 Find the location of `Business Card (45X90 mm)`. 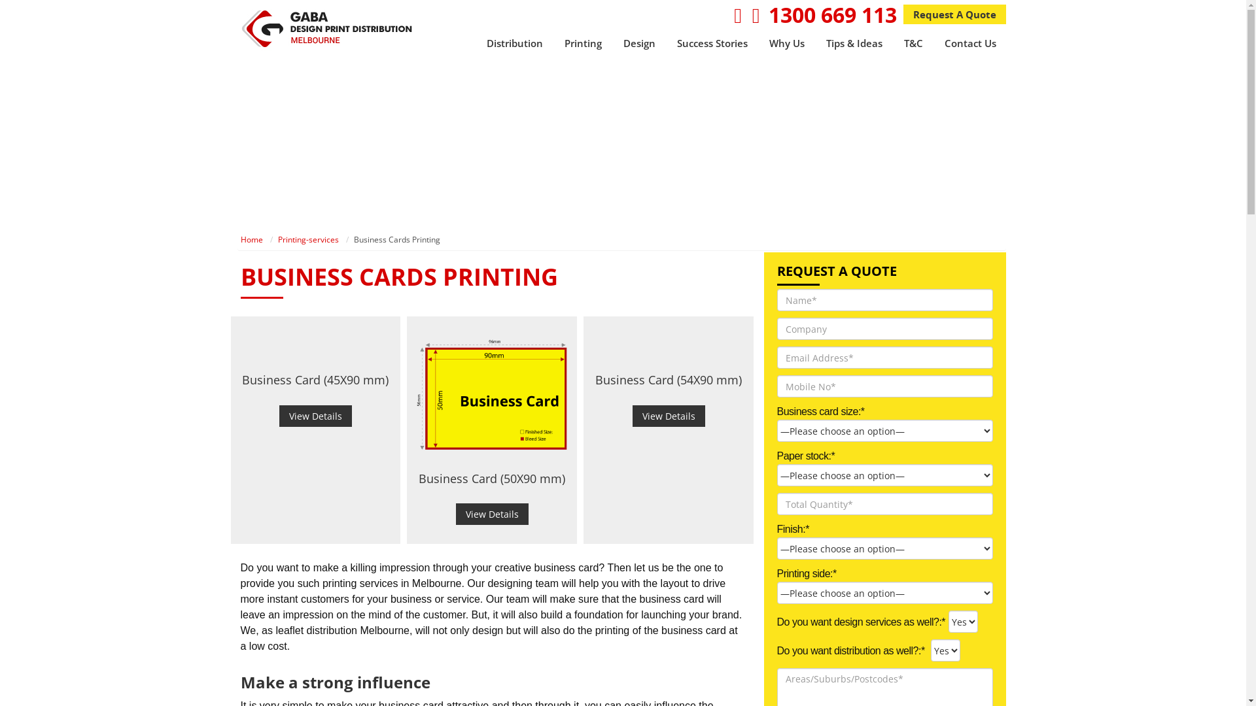

Business Card (45X90 mm) is located at coordinates (315, 380).